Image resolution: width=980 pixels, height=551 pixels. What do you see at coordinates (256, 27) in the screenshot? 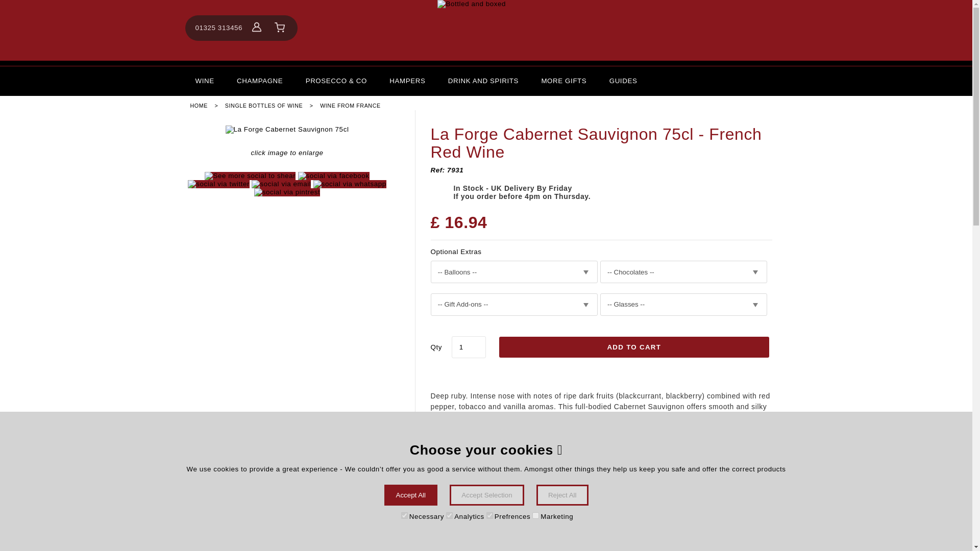
I see `Accout button` at bounding box center [256, 27].